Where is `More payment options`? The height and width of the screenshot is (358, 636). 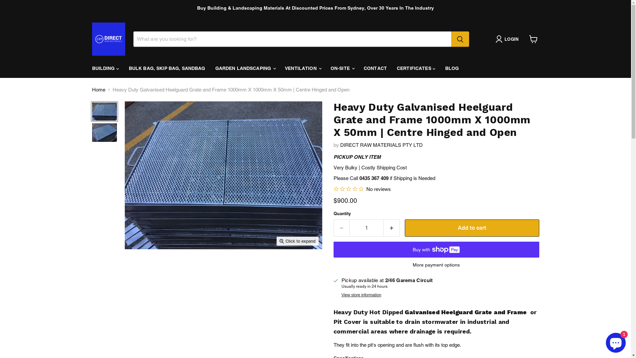 More payment options is located at coordinates (436, 265).